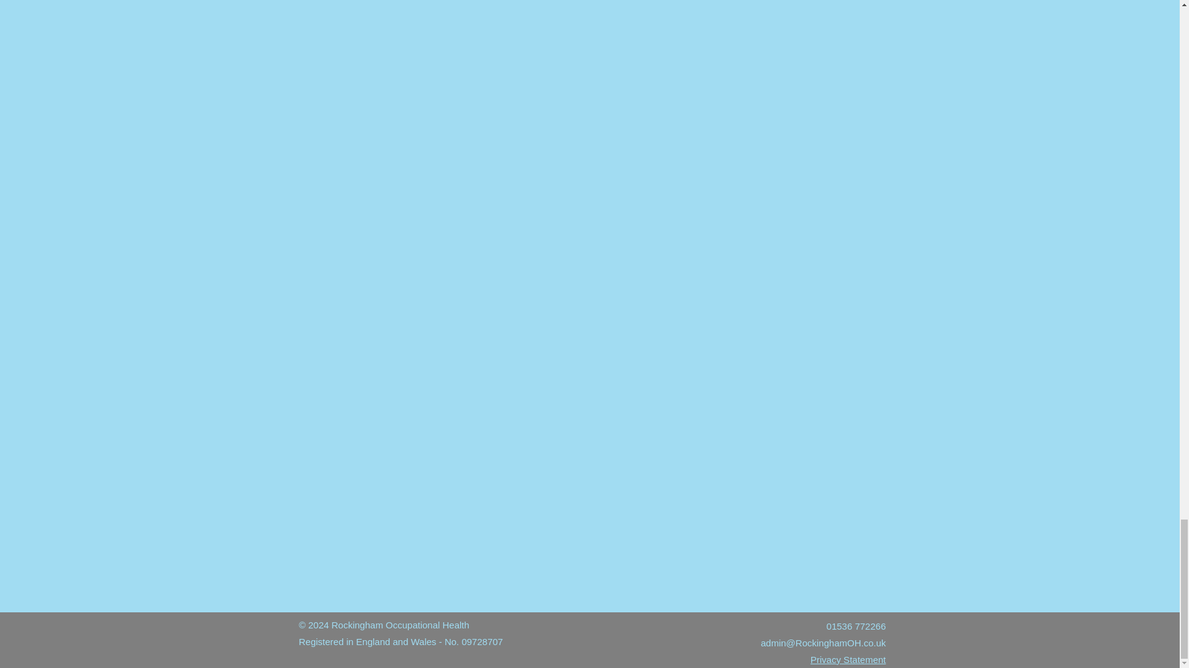  Describe the element at coordinates (848, 659) in the screenshot. I see `Privacy Statement` at that location.